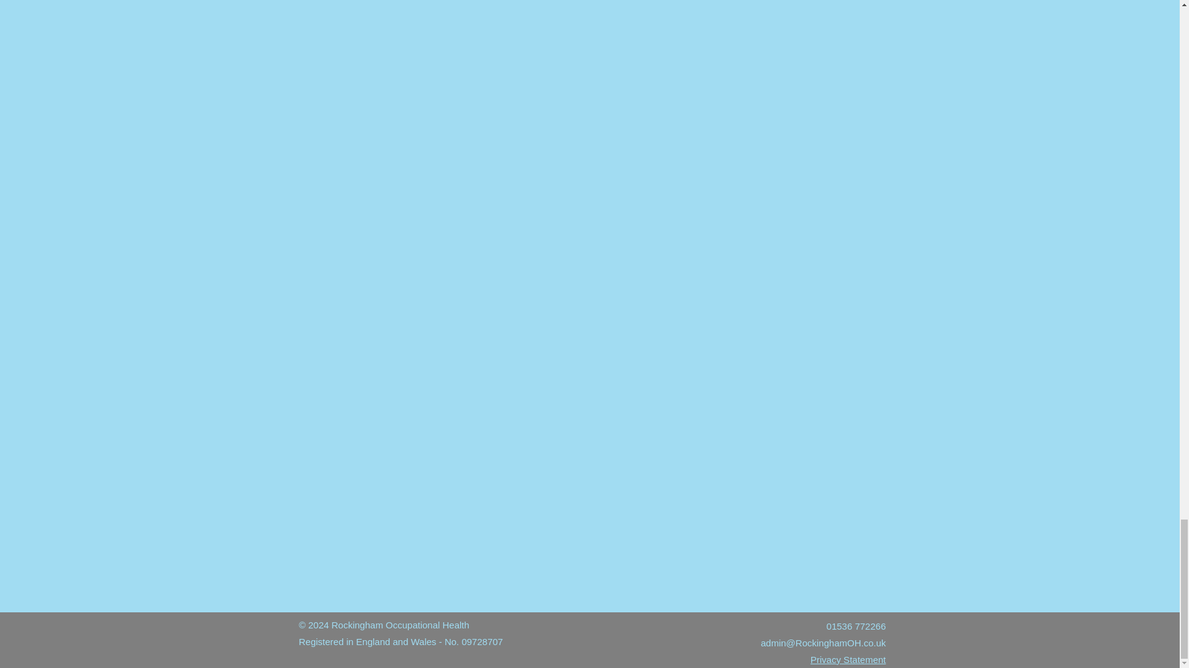  Describe the element at coordinates (848, 659) in the screenshot. I see `Privacy Statement` at that location.